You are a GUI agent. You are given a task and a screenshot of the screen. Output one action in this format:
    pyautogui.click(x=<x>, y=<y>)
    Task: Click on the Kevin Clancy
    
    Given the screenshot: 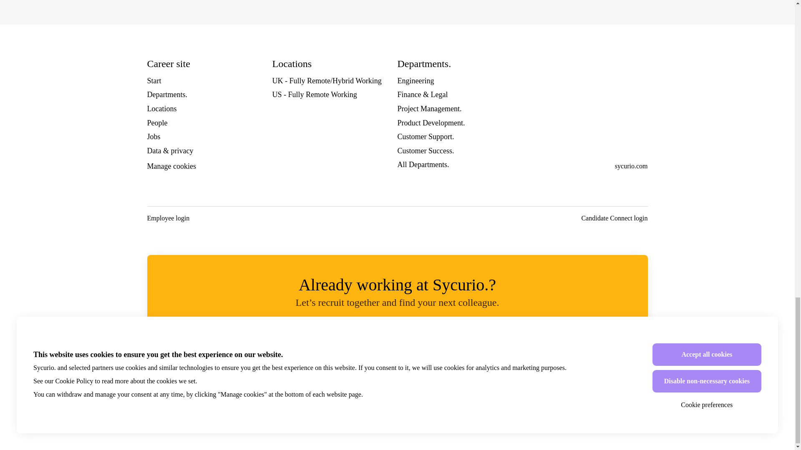 What is the action you would take?
    pyautogui.click(x=418, y=372)
    